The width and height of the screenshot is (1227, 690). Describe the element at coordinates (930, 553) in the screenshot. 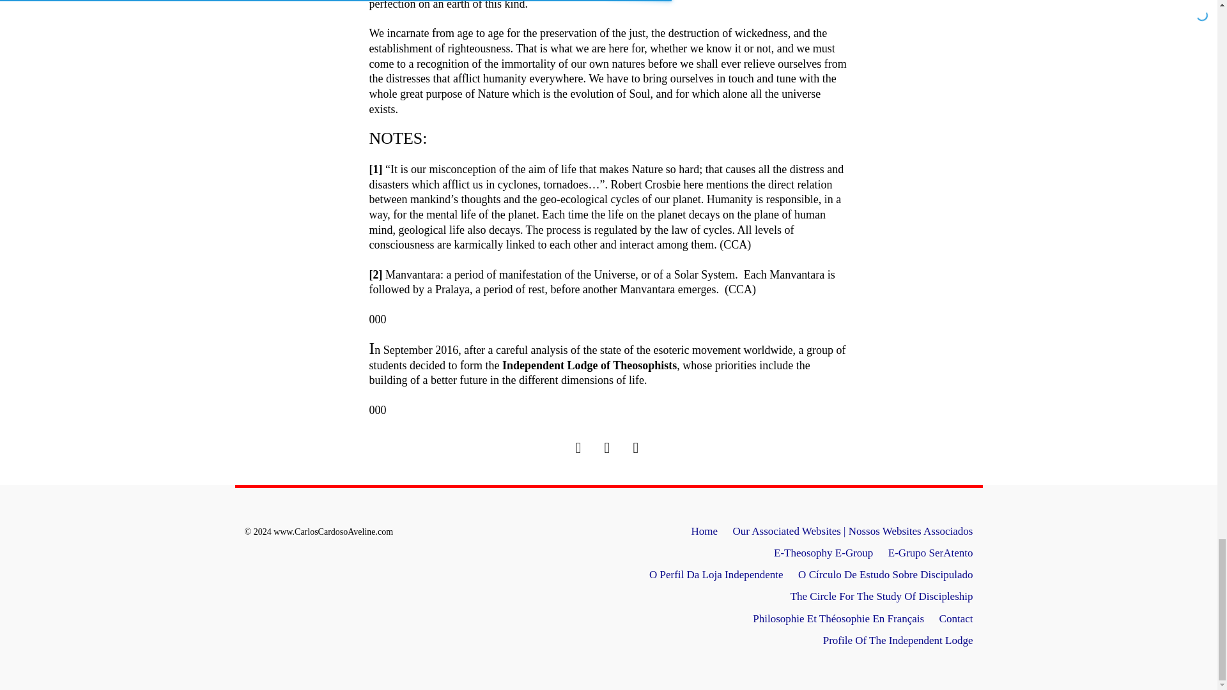

I see `E-Grupo SerAtento` at that location.